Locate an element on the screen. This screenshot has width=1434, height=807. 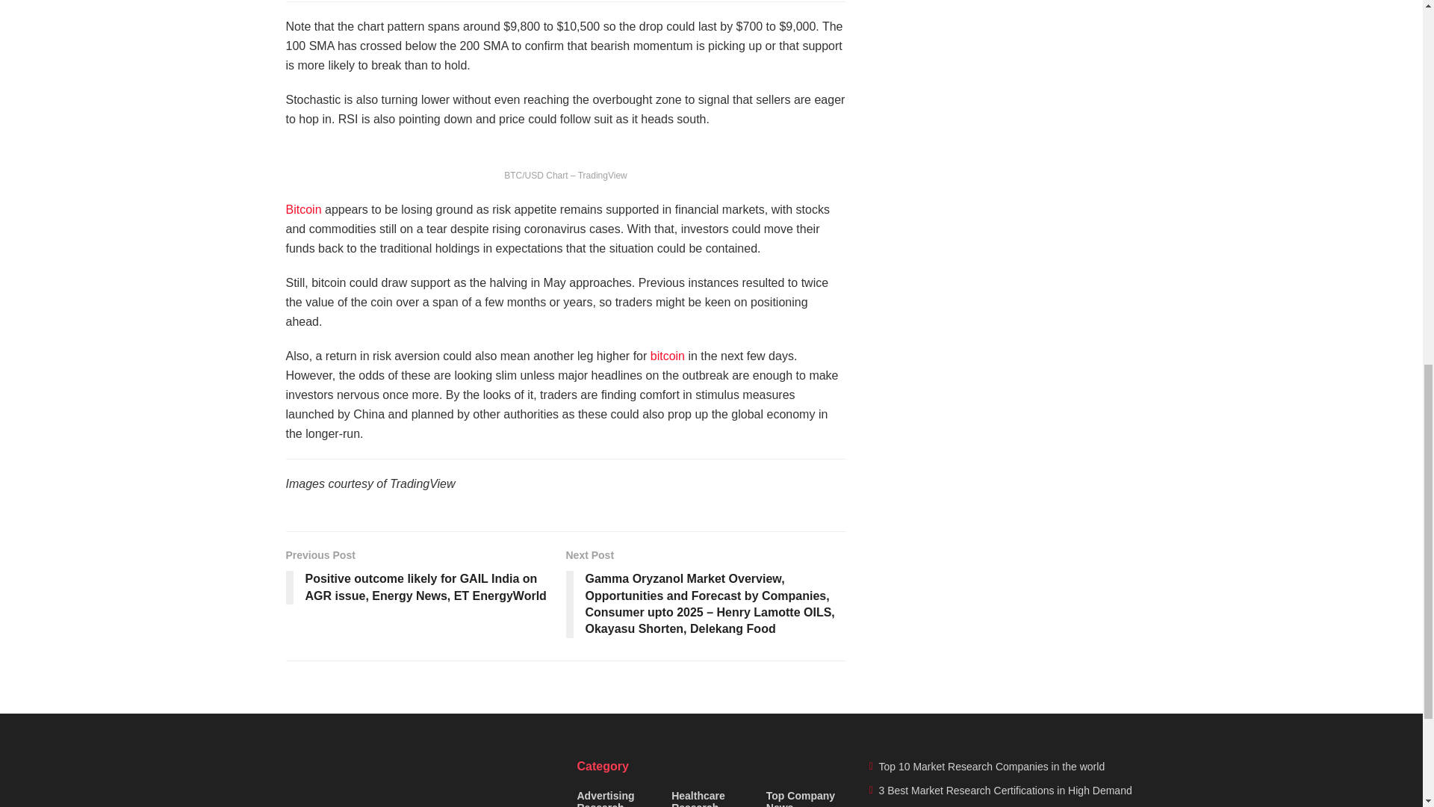
Bitcoin is located at coordinates (303, 209).